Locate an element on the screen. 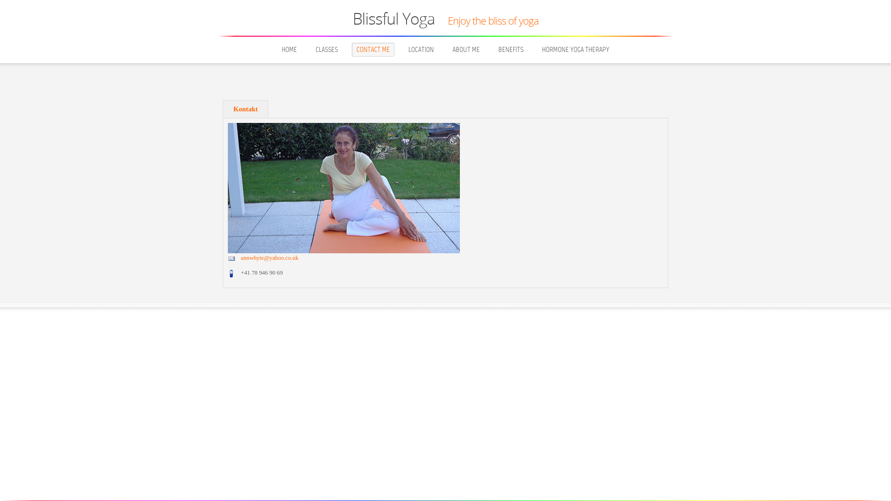  annwhyte@yahoo.co.uk is located at coordinates (270, 258).